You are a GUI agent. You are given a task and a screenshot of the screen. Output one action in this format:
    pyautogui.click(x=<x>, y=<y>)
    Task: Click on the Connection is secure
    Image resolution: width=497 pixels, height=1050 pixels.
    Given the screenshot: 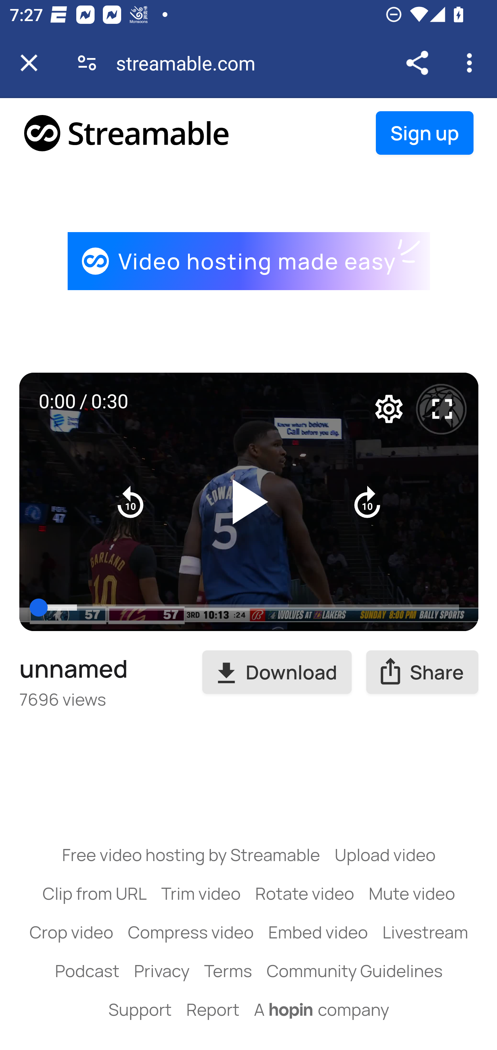 What is the action you would take?
    pyautogui.click(x=87, y=63)
    